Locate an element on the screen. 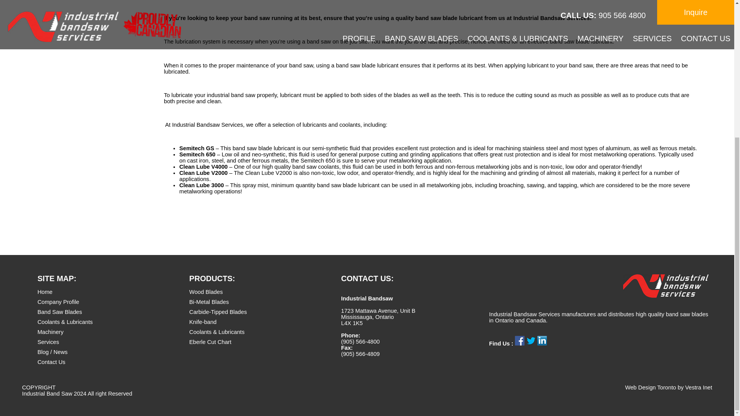 Image resolution: width=740 pixels, height=416 pixels. Vestrainet is located at coordinates (651, 387).